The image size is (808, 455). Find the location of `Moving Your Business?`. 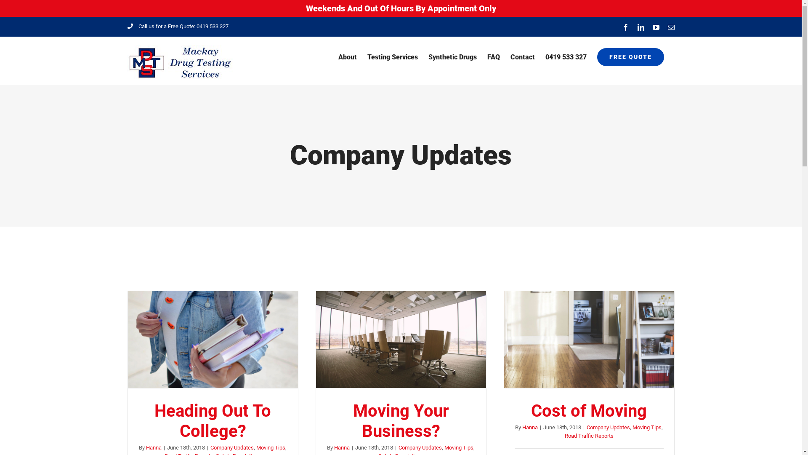

Moving Your Business? is located at coordinates (401, 421).